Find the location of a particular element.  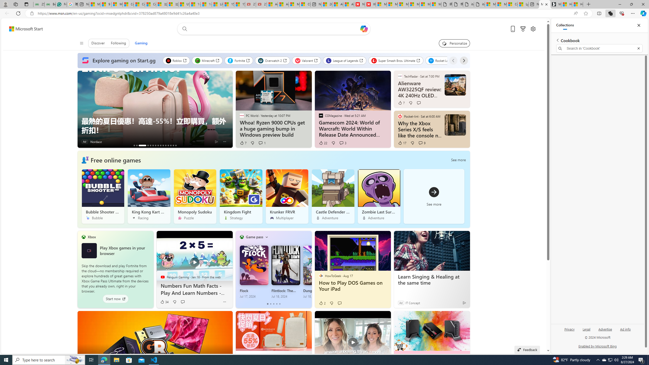

tab-4 is located at coordinates (280, 304).